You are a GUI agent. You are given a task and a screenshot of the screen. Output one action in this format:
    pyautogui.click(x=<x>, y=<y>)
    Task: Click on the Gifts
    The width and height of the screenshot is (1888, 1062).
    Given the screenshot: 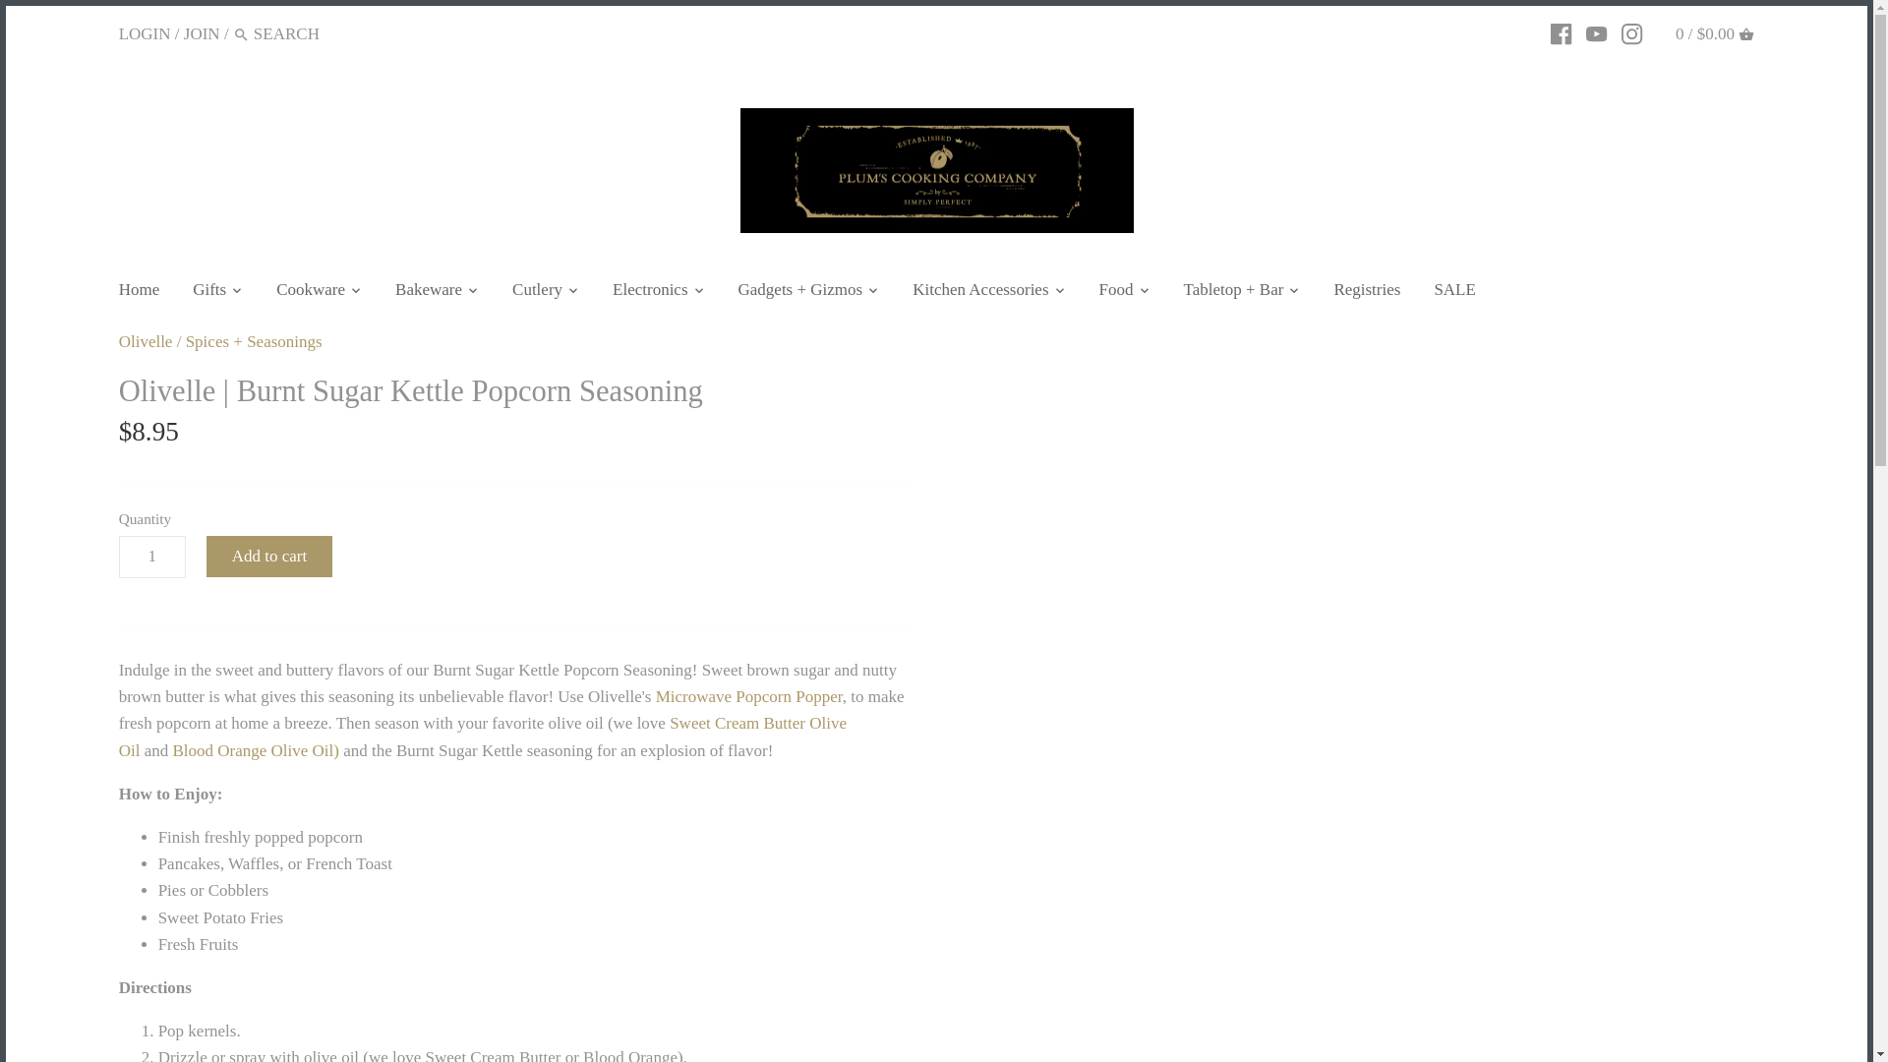 What is the action you would take?
    pyautogui.click(x=208, y=292)
    